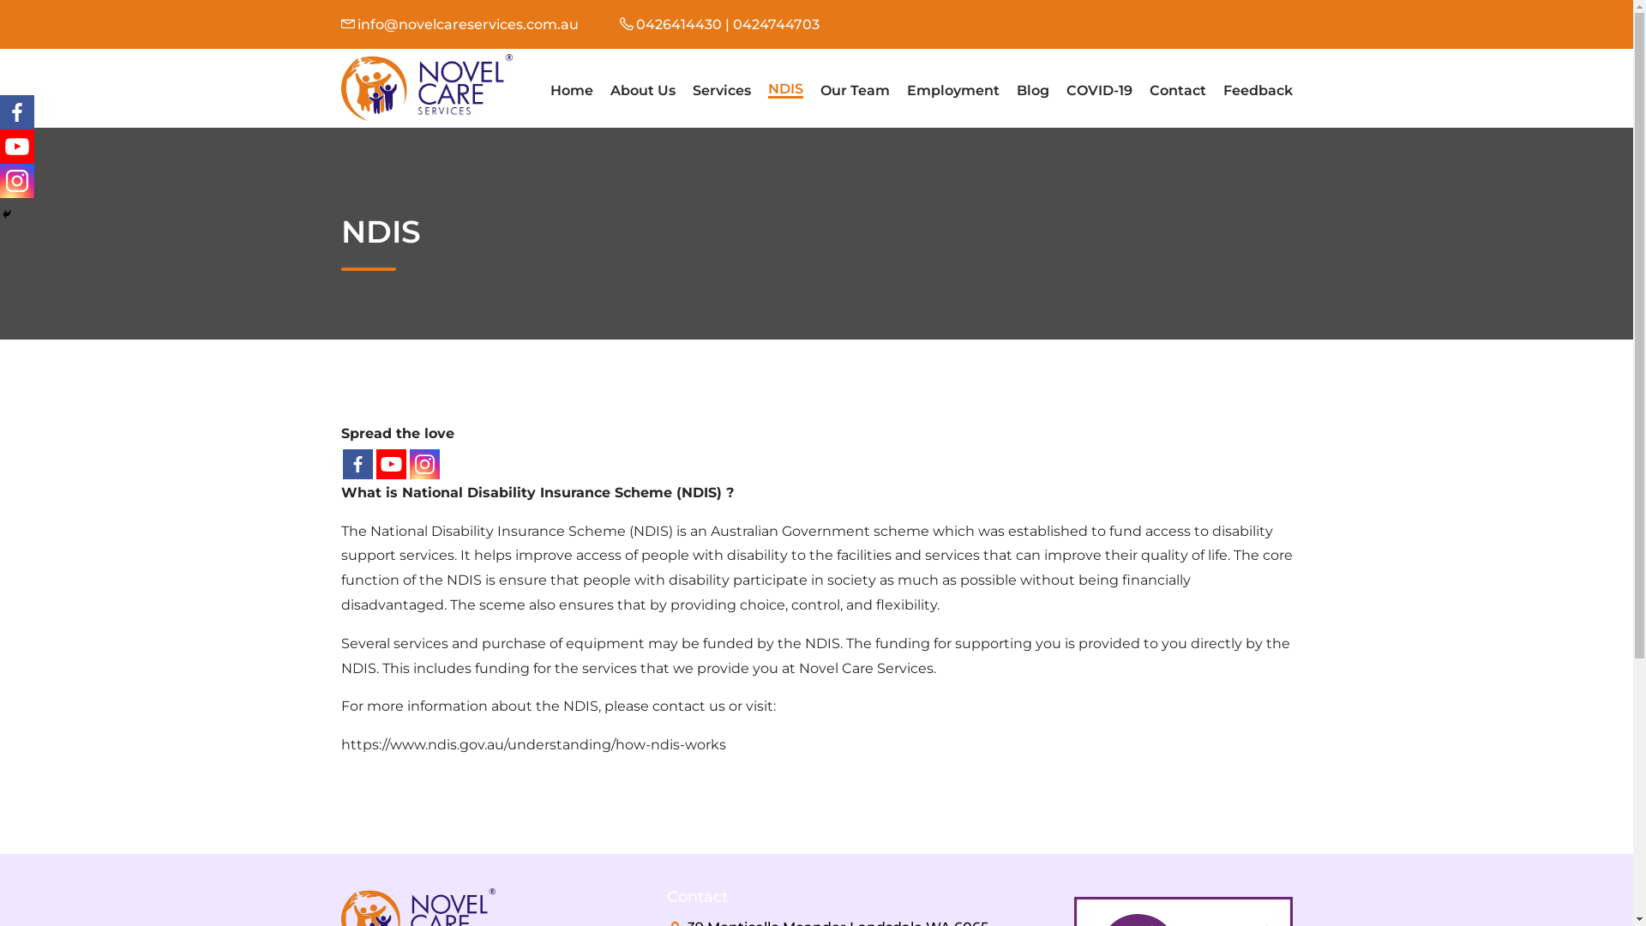 This screenshot has width=1646, height=926. I want to click on Youtube, so click(17, 147).